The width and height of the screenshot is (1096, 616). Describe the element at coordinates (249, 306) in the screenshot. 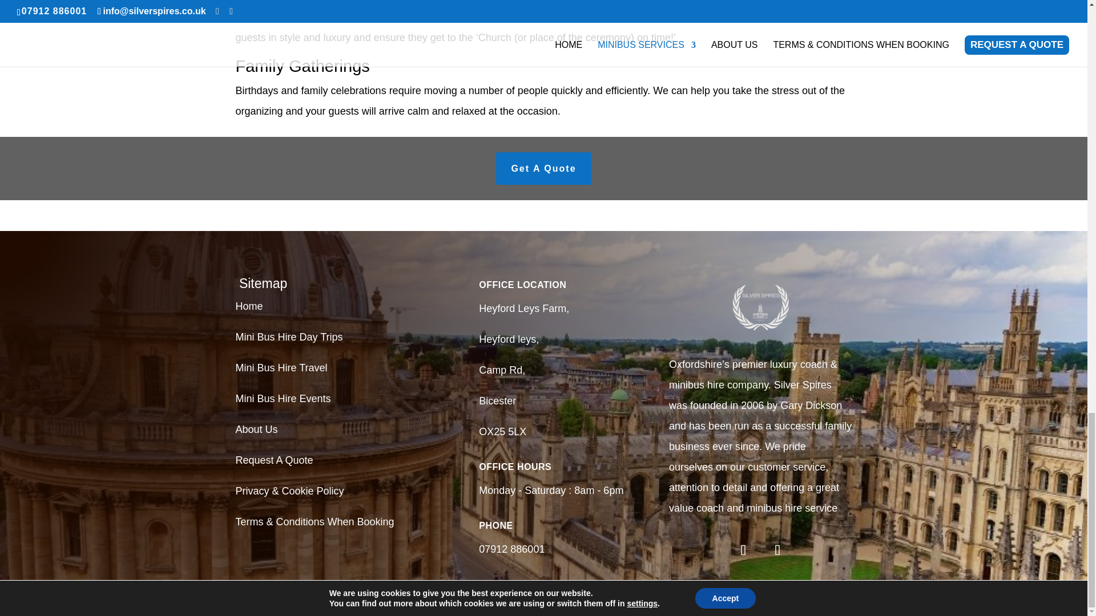

I see `Home` at that location.